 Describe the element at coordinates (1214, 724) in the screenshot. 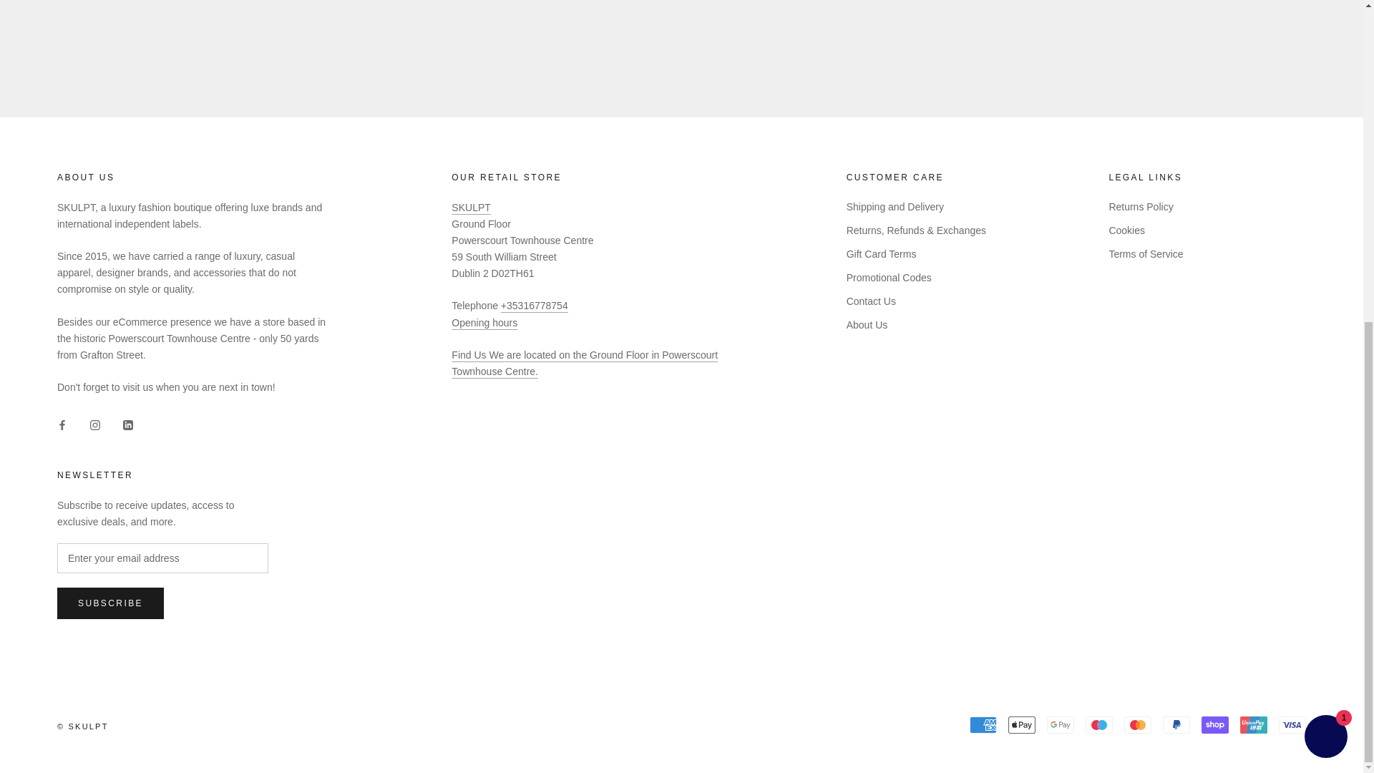

I see `Shop Pay` at that location.